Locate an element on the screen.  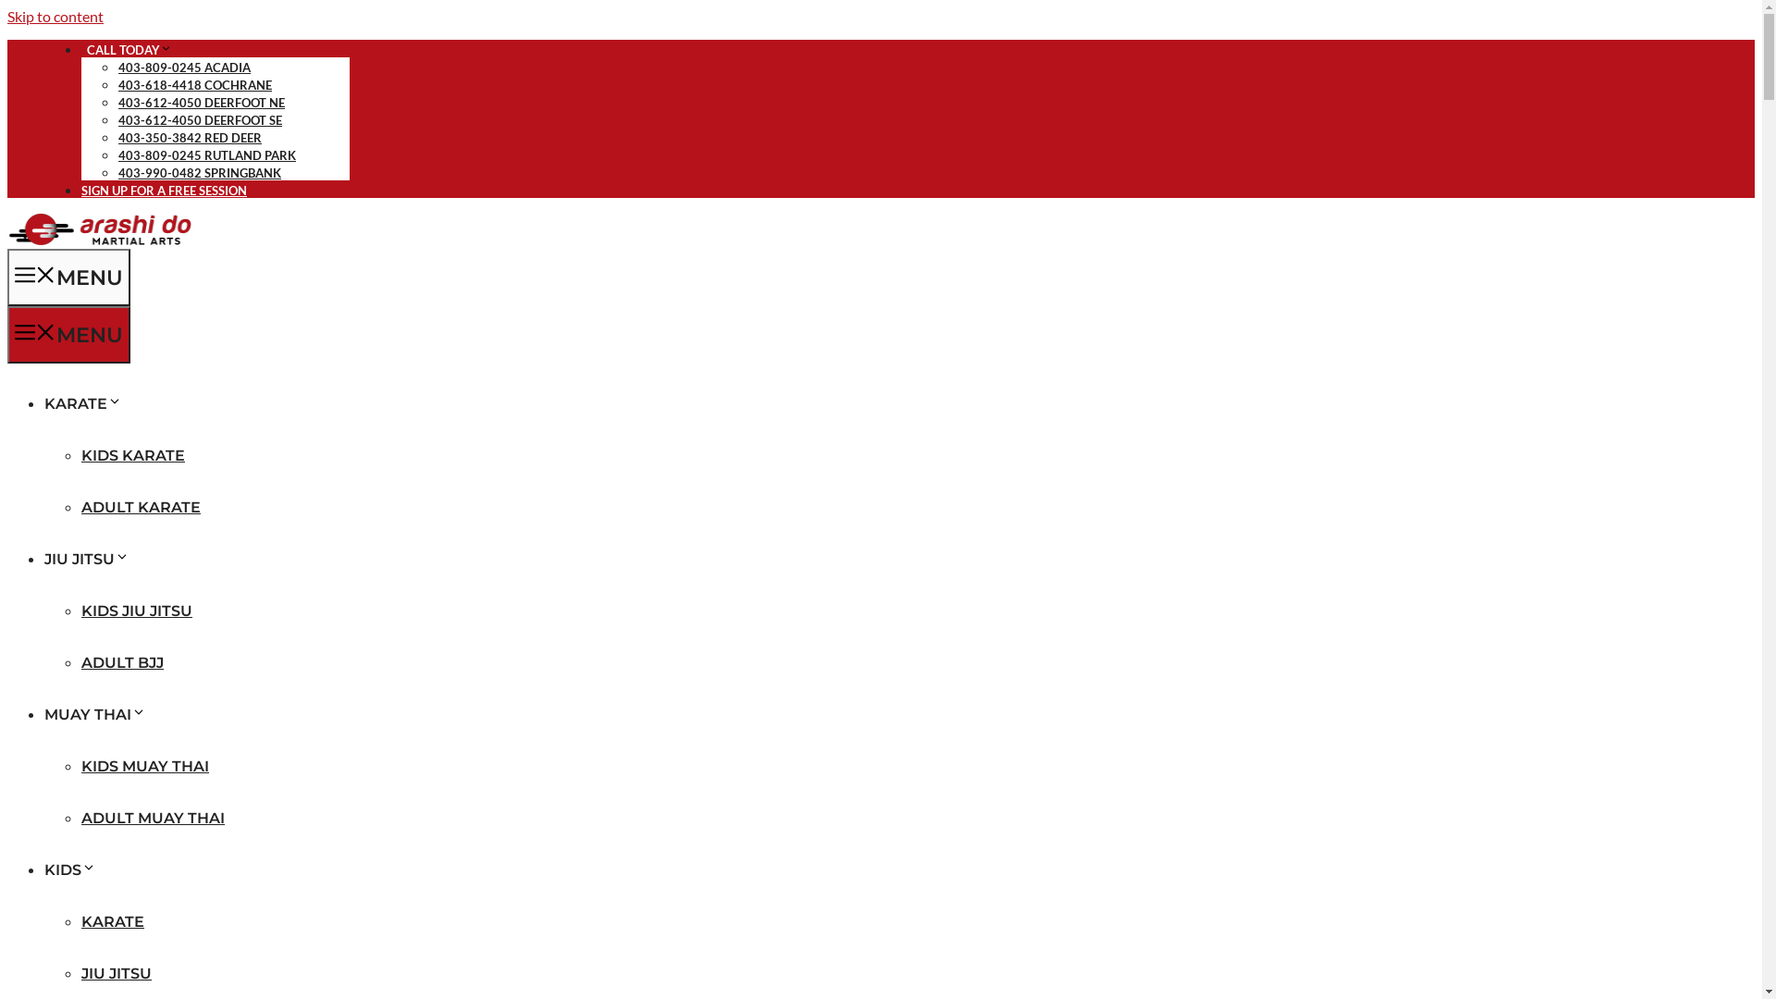
MENU is located at coordinates (68, 277).